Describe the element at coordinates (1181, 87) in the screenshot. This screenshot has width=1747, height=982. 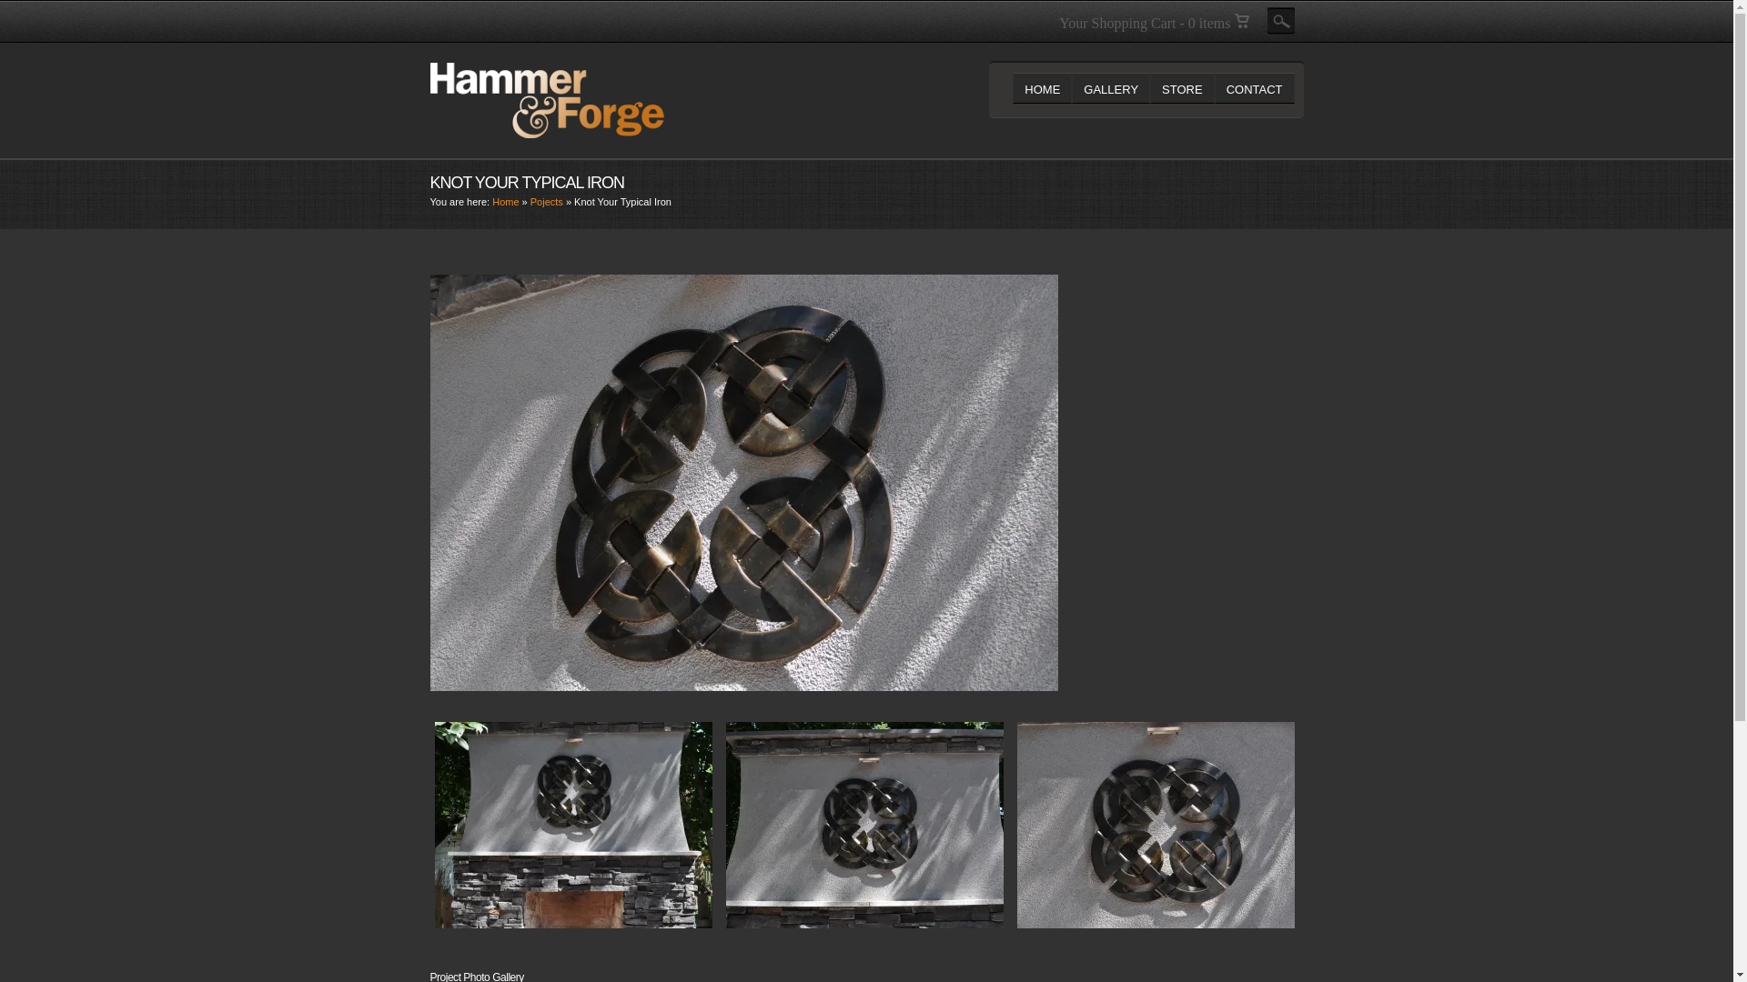
I see `STORE` at that location.